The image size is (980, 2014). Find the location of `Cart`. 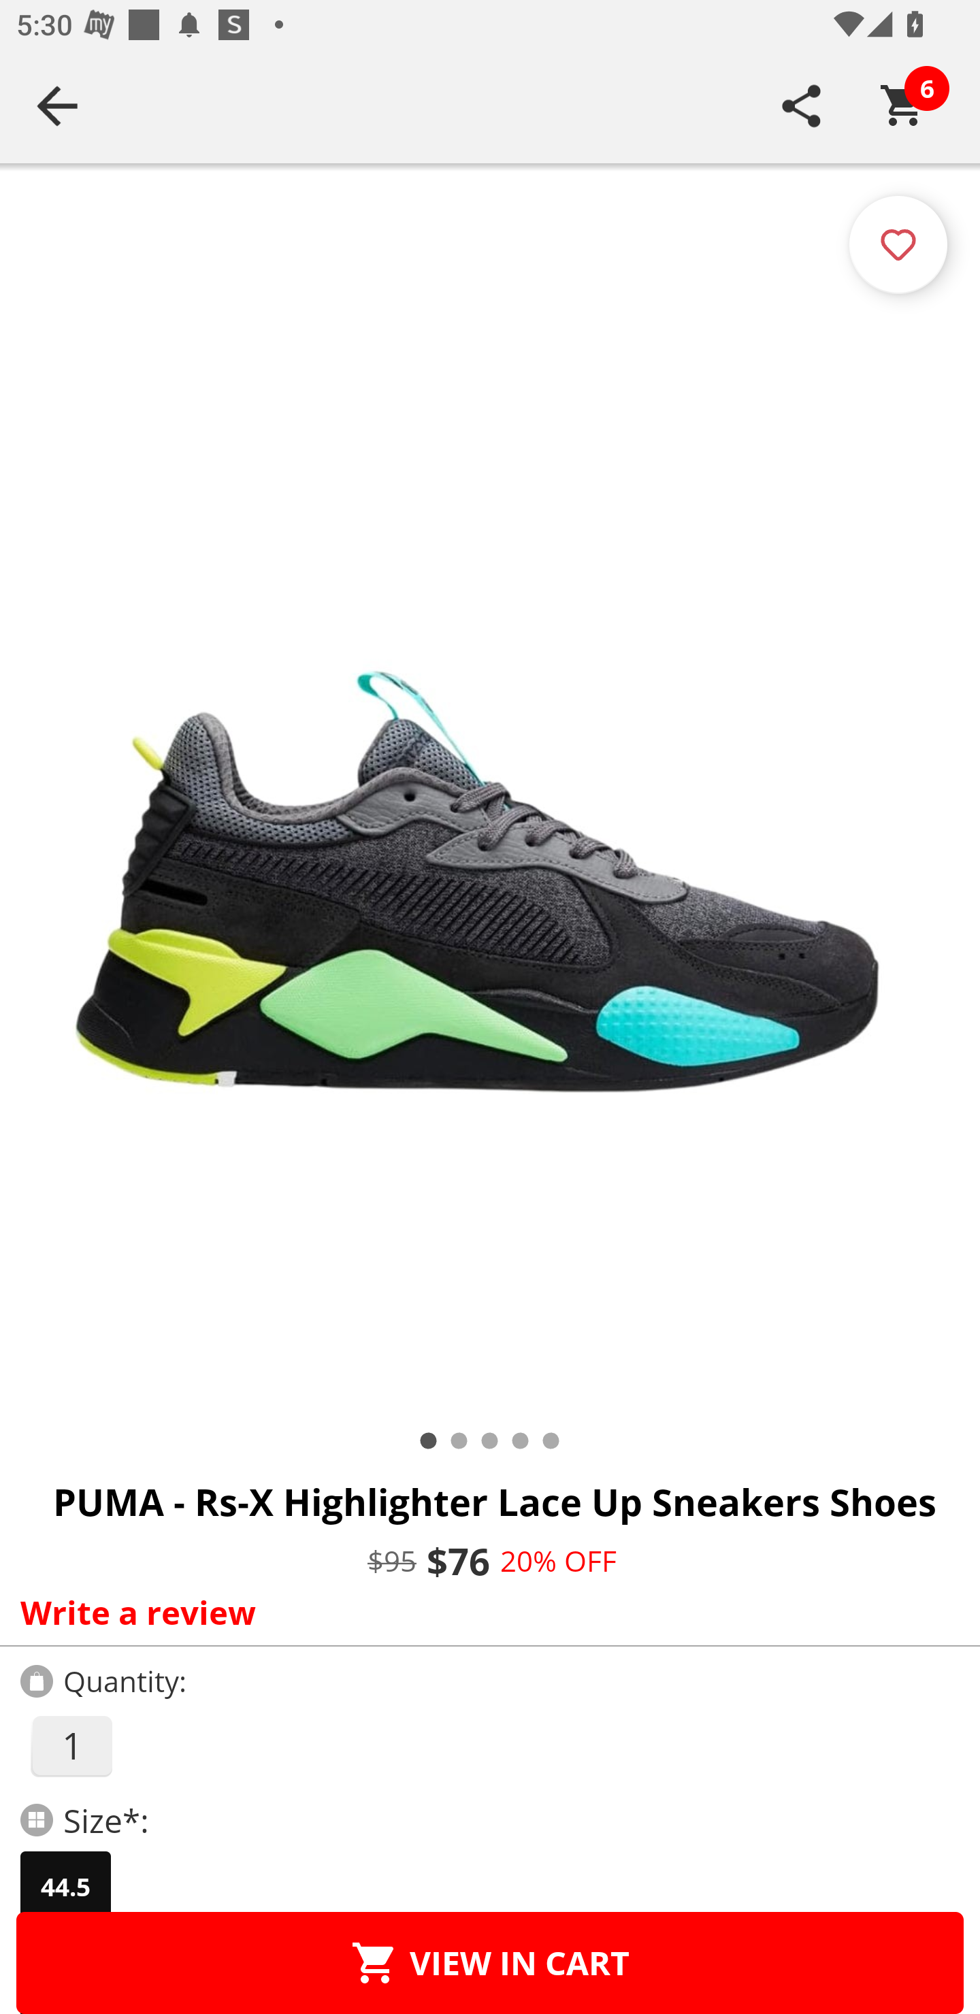

Cart is located at coordinates (903, 105).